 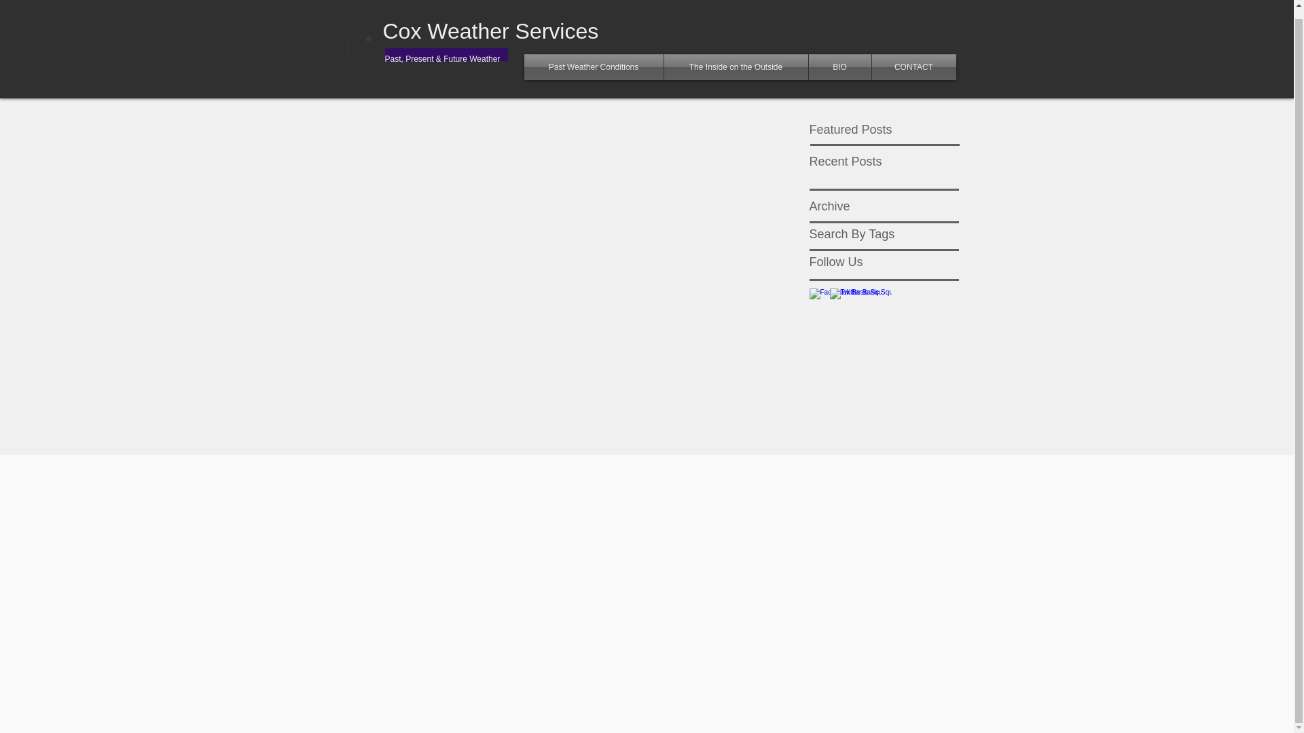 What do you see at coordinates (839, 67) in the screenshot?
I see `BIO` at bounding box center [839, 67].